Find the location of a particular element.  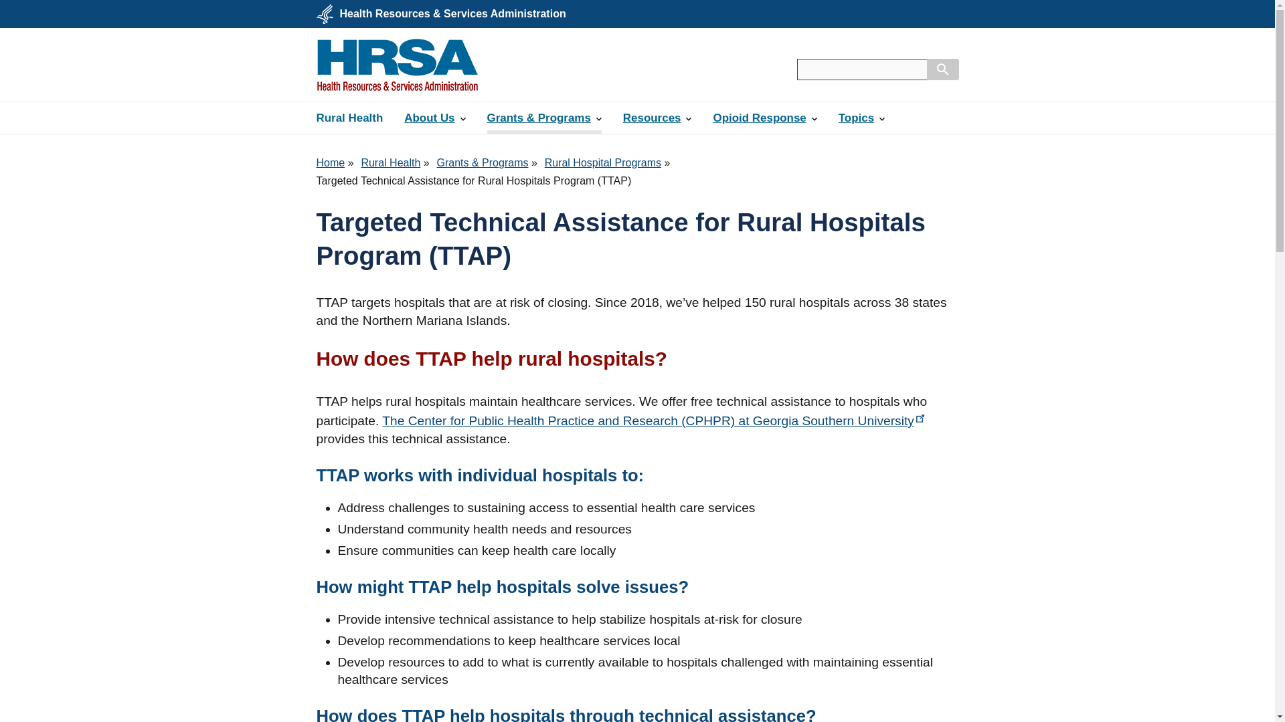

Rural Hospital Programs is located at coordinates (603, 162).